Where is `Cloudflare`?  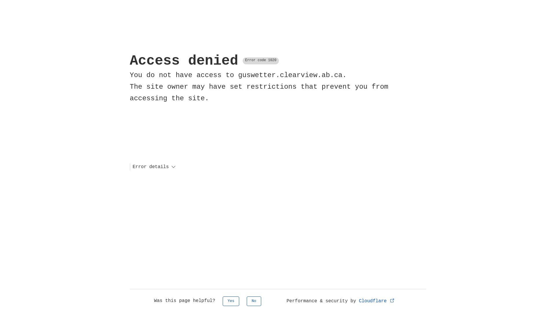 Cloudflare is located at coordinates (377, 301).